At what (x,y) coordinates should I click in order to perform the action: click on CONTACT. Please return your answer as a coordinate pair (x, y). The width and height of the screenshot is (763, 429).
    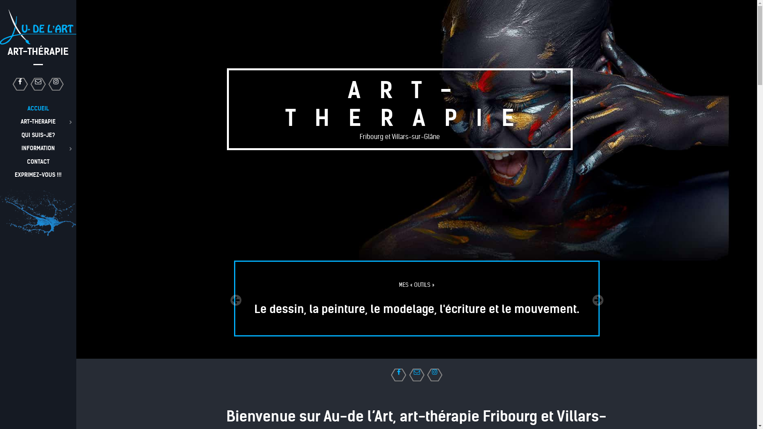
    Looking at the image, I should click on (38, 162).